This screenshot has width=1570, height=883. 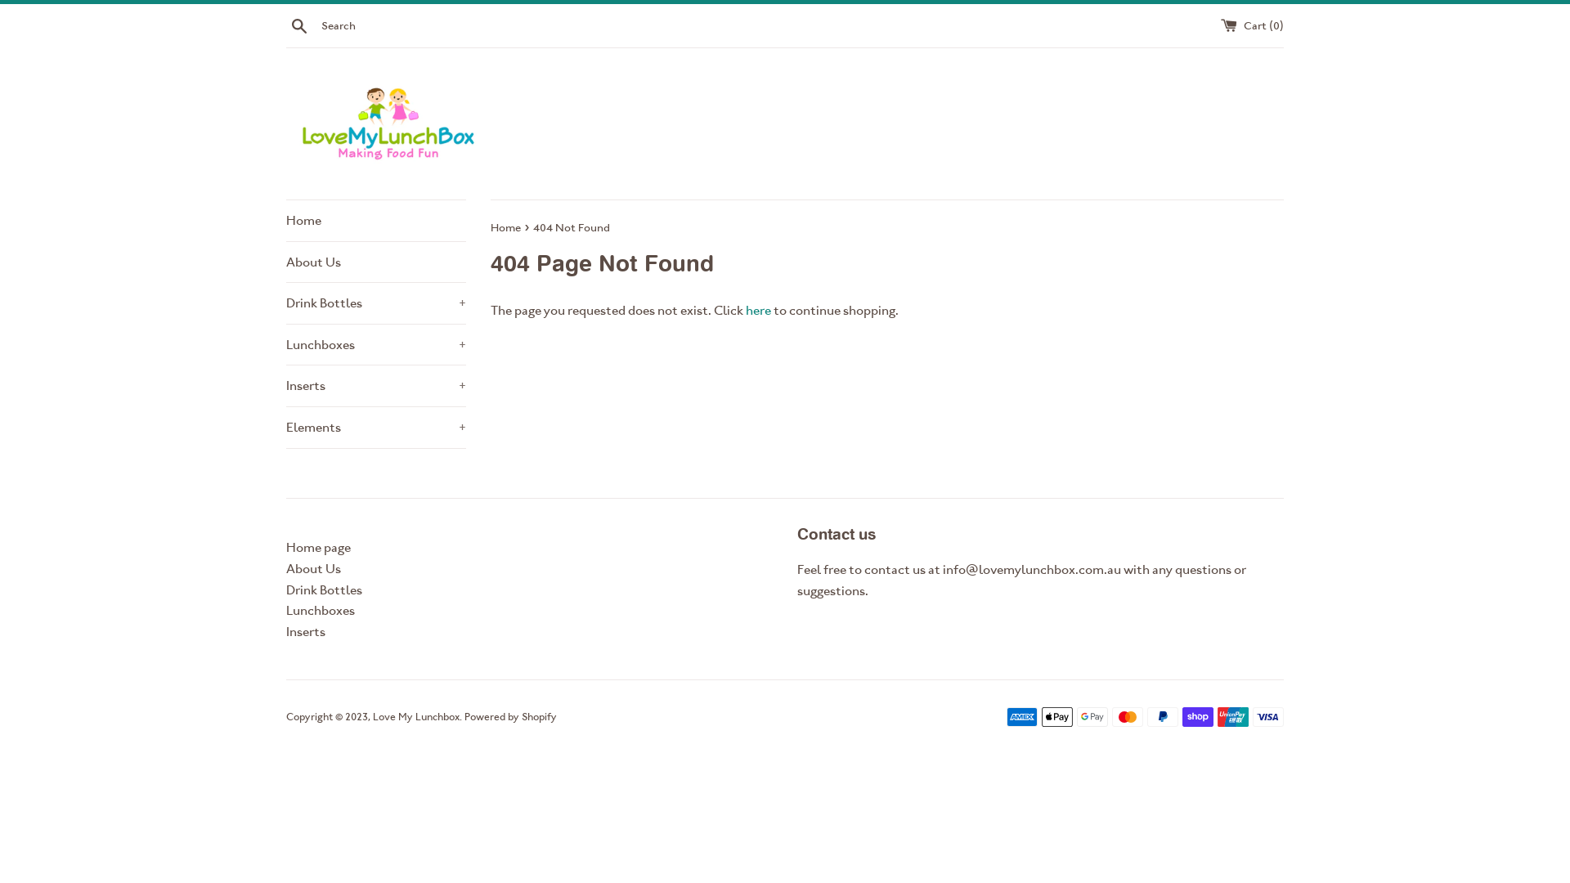 I want to click on Powered by Shopify, so click(x=510, y=716).